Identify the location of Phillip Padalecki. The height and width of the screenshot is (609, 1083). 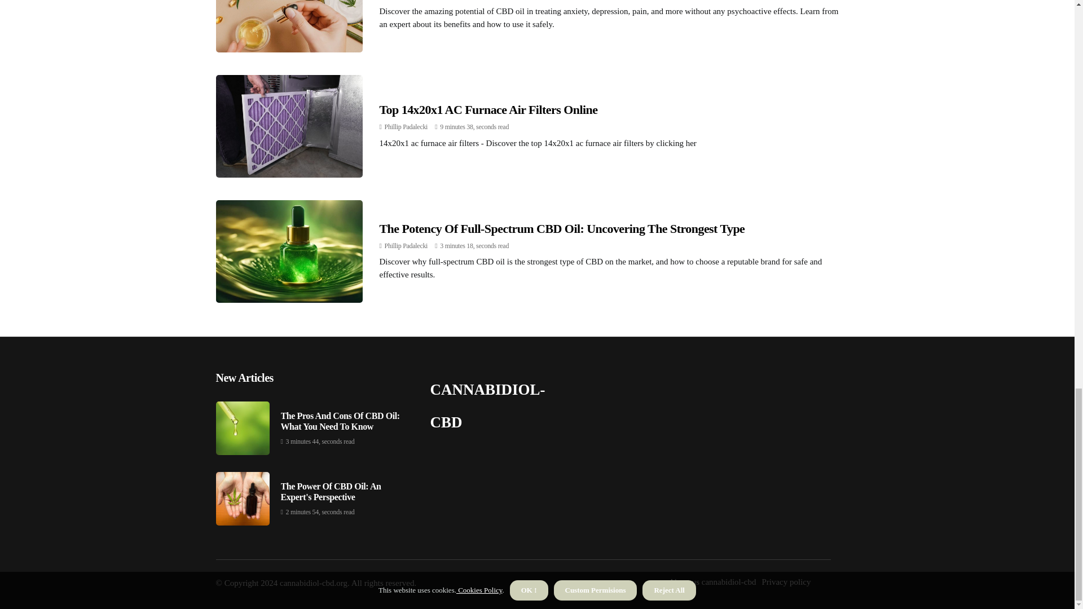
(406, 245).